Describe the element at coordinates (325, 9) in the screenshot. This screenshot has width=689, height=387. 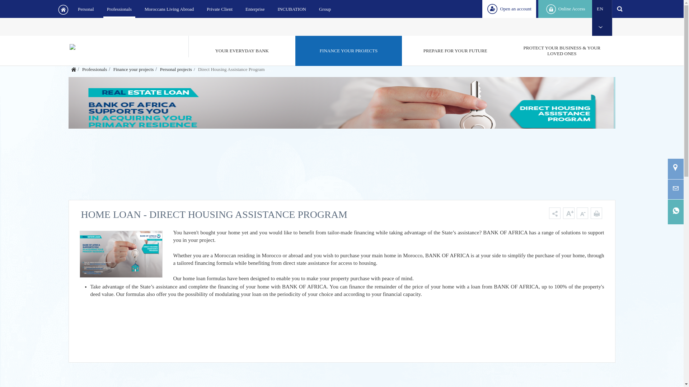
I see `Group` at that location.